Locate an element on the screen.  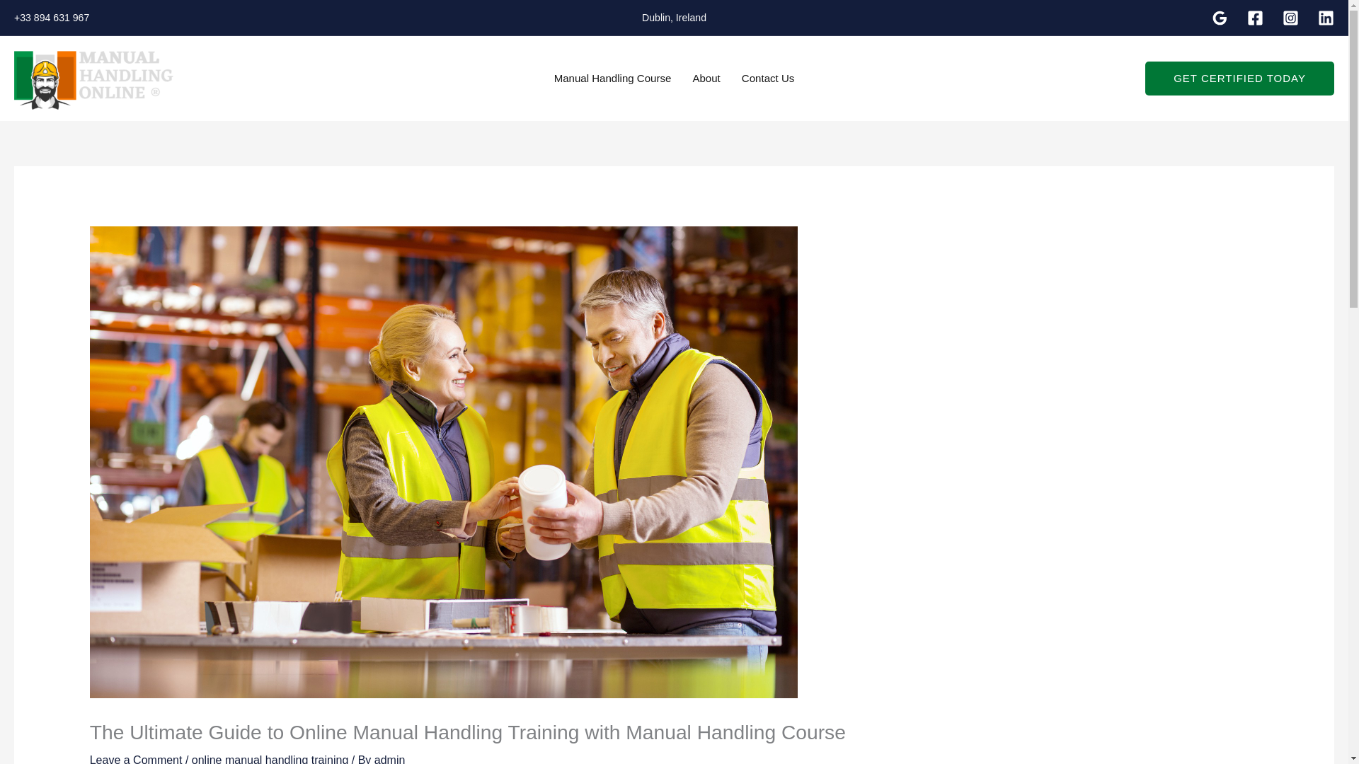
Manual Handling Course is located at coordinates (613, 78).